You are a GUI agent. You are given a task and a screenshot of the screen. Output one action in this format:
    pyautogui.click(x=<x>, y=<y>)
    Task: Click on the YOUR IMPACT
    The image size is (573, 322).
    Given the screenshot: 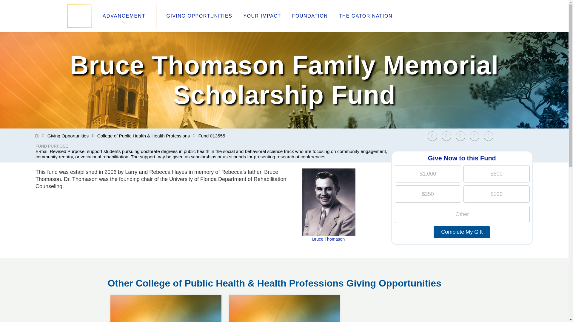 What is the action you would take?
    pyautogui.click(x=262, y=16)
    